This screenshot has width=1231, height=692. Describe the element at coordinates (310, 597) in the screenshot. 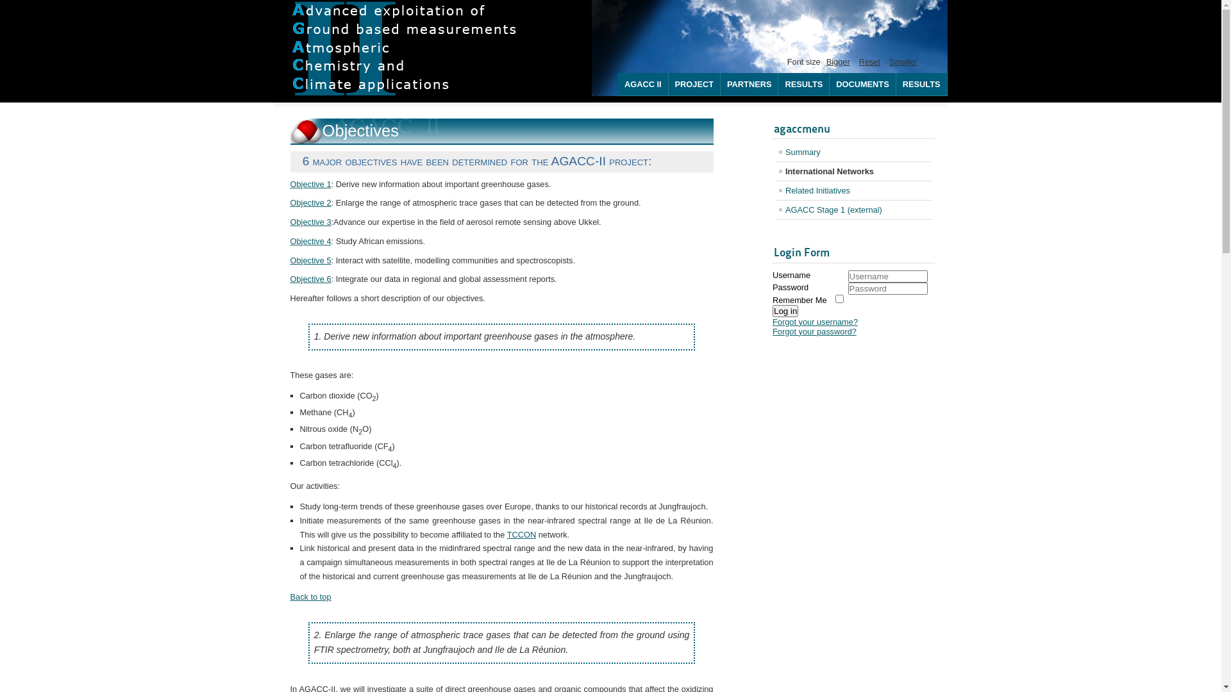

I see `Back to top` at that location.